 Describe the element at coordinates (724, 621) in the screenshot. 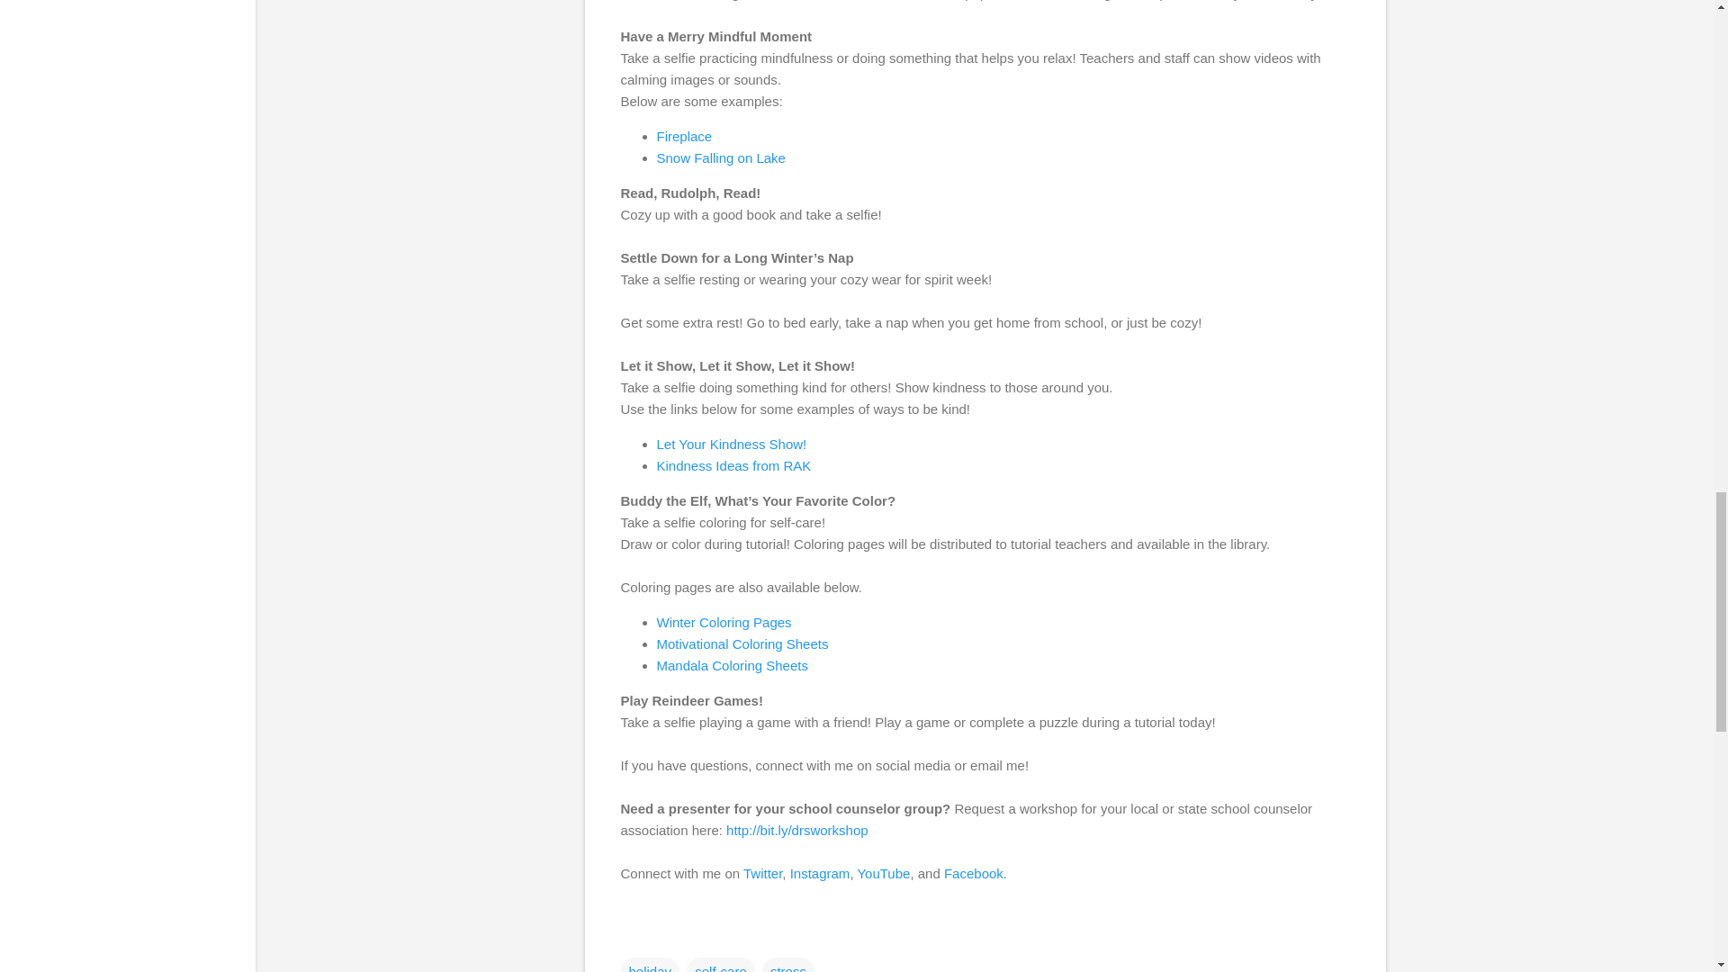

I see `Winter Coloring Pages` at that location.